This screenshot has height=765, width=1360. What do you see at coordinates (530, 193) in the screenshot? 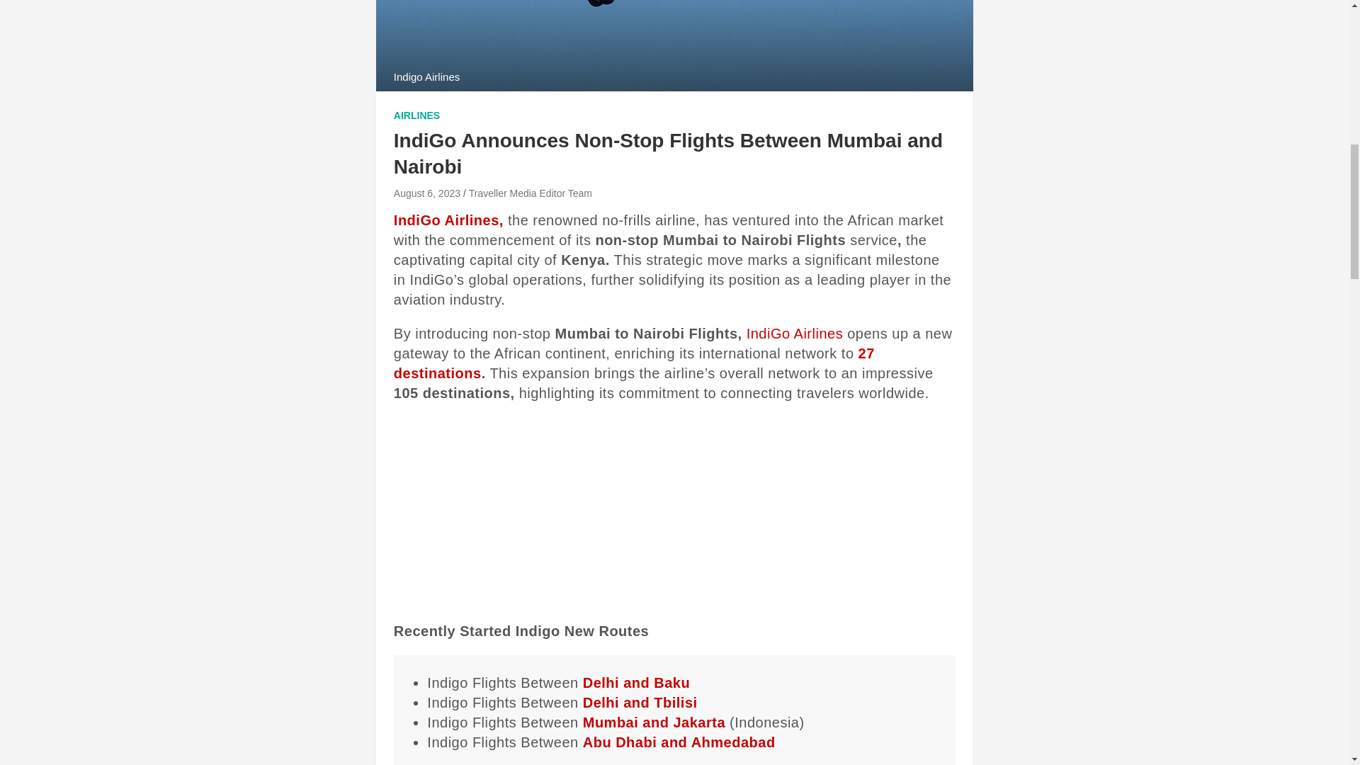
I see `Traveller Media Editor Team` at bounding box center [530, 193].